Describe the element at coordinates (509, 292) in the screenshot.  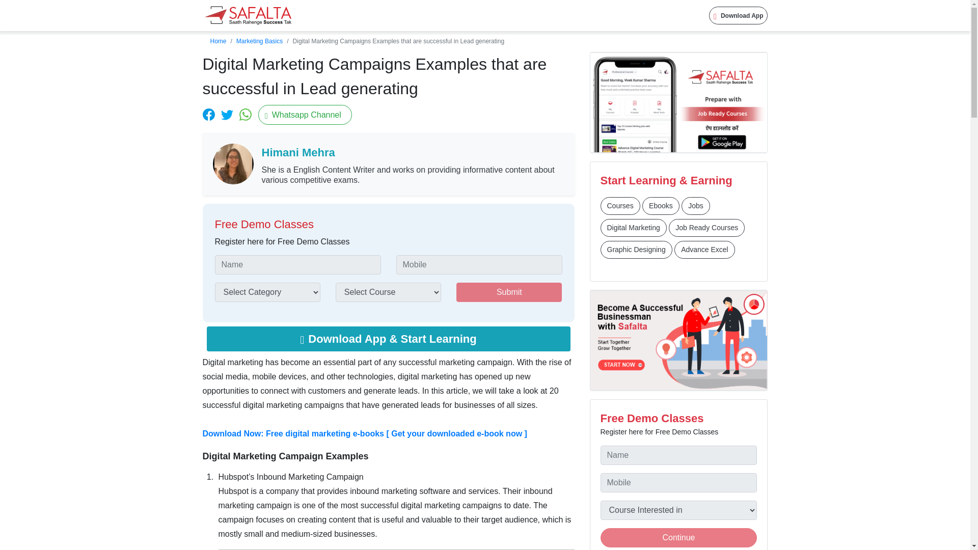
I see `Submit` at that location.